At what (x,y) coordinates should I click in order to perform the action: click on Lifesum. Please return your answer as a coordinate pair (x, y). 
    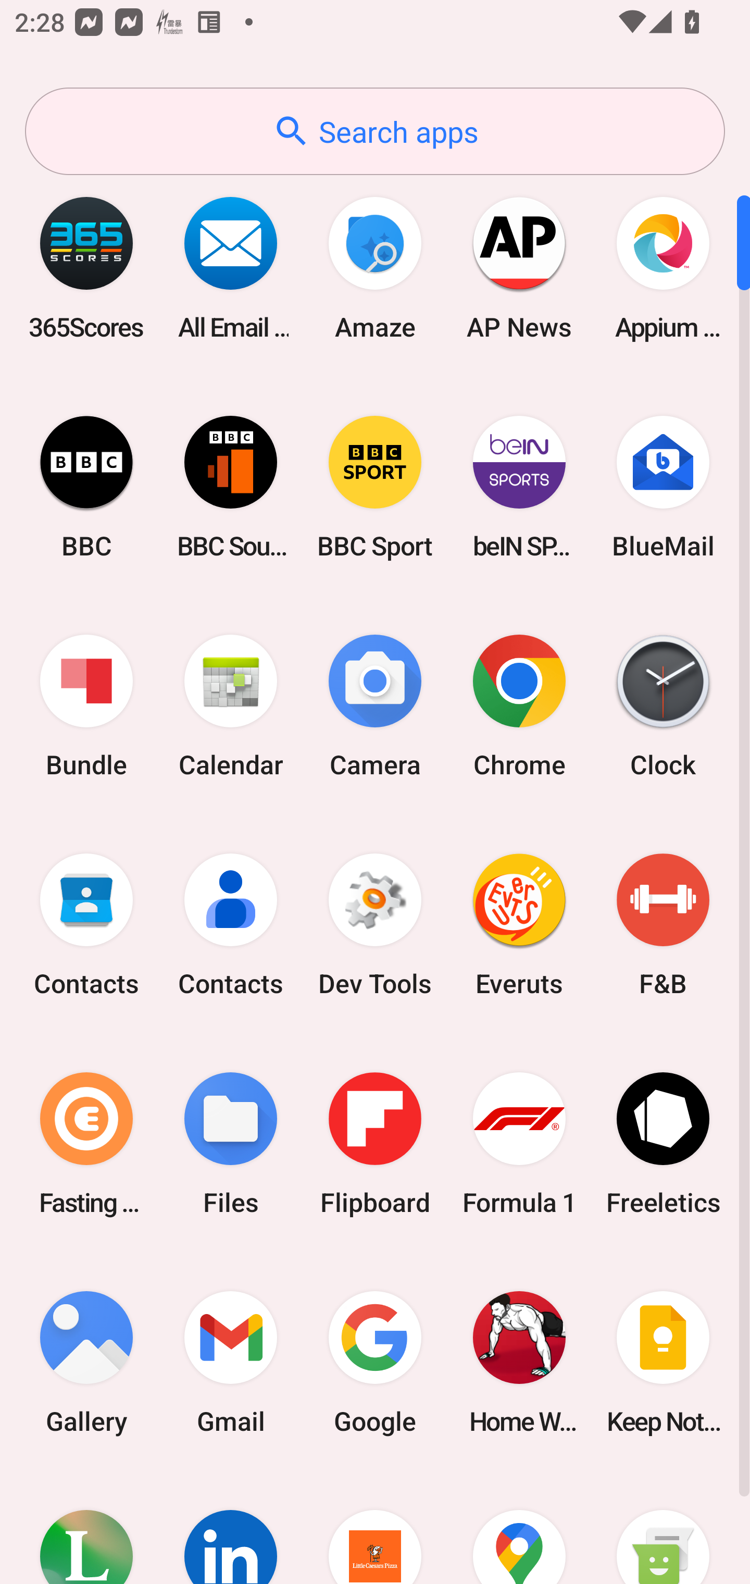
    Looking at the image, I should click on (86, 1528).